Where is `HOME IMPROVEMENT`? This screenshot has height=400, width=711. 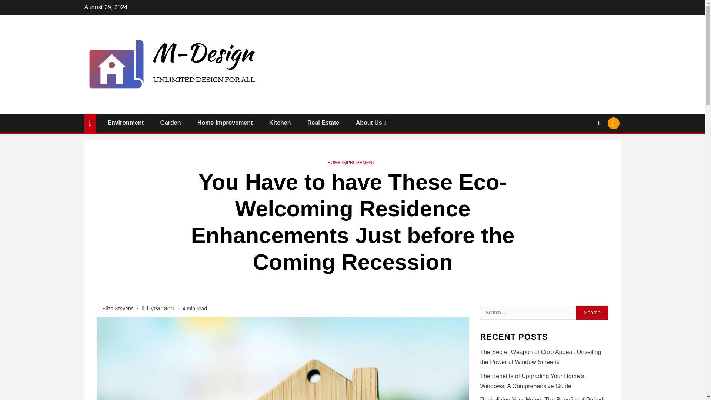 HOME IMPROVEMENT is located at coordinates (351, 163).